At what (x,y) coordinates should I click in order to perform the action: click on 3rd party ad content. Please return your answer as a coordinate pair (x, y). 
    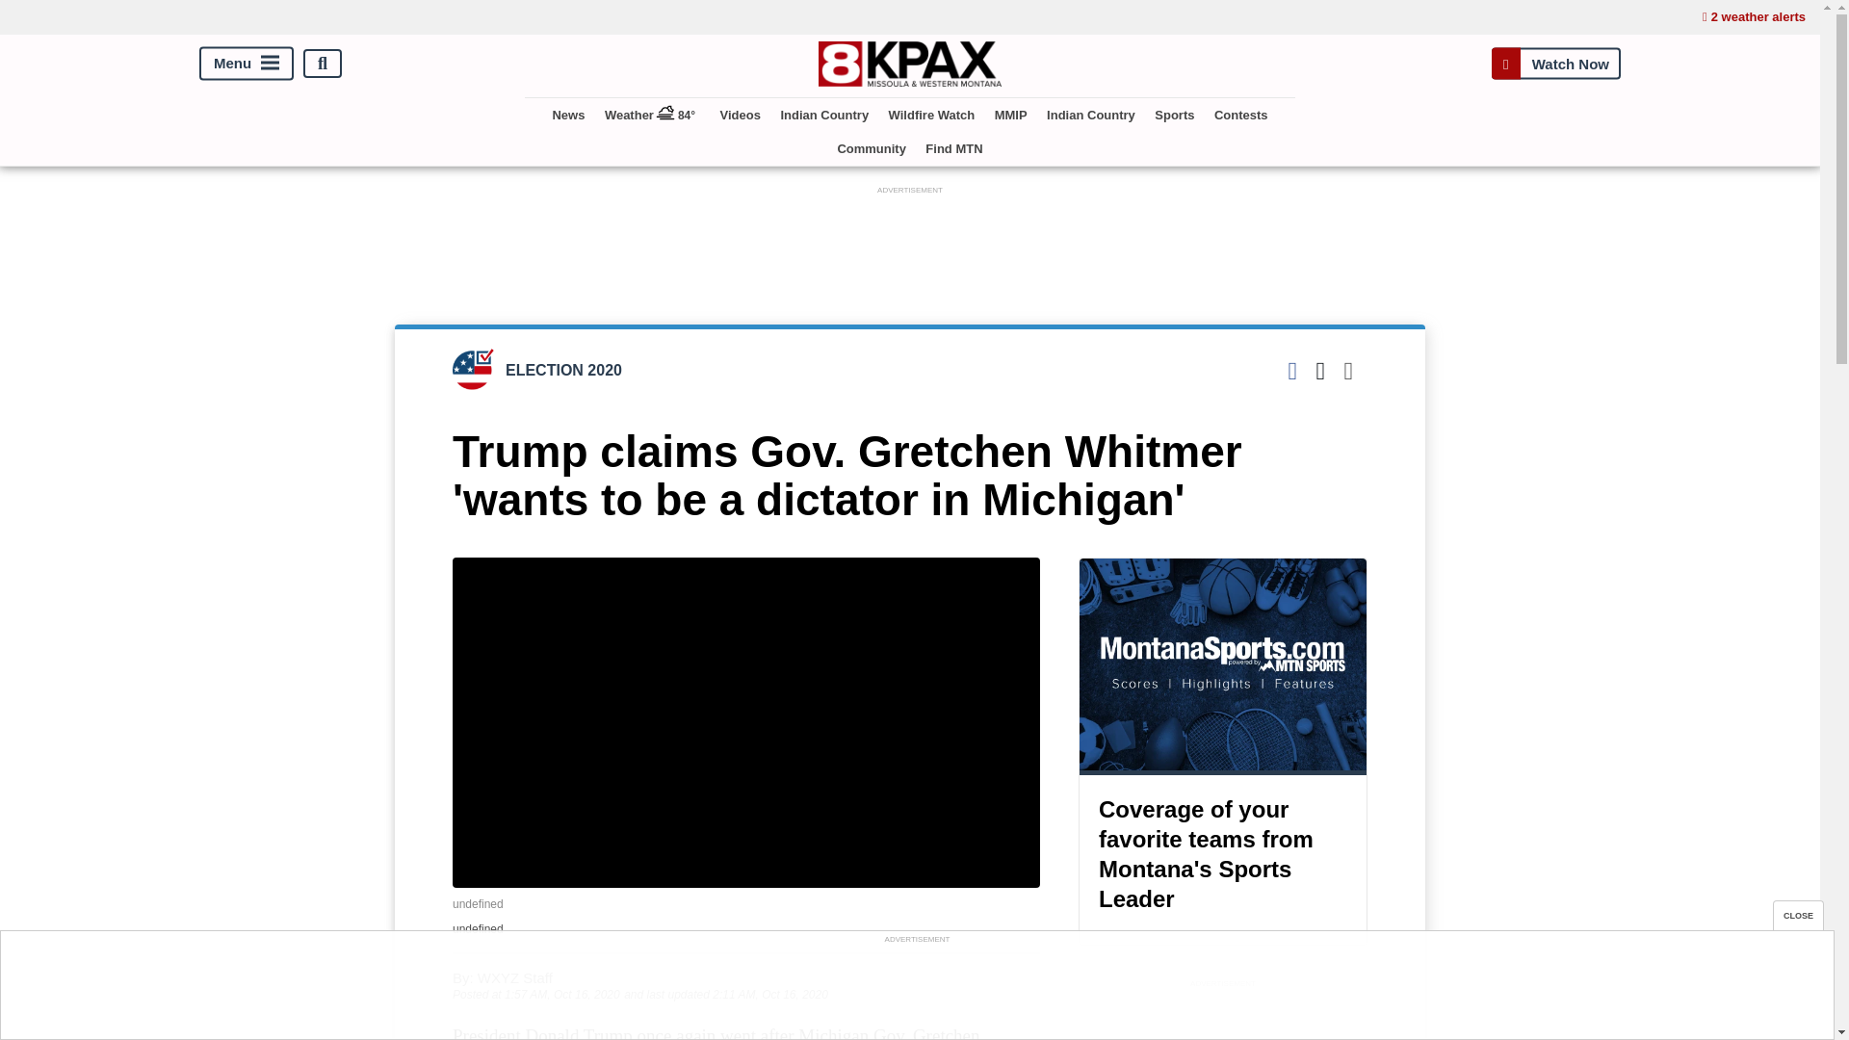
    Looking at the image, I should click on (1223, 1017).